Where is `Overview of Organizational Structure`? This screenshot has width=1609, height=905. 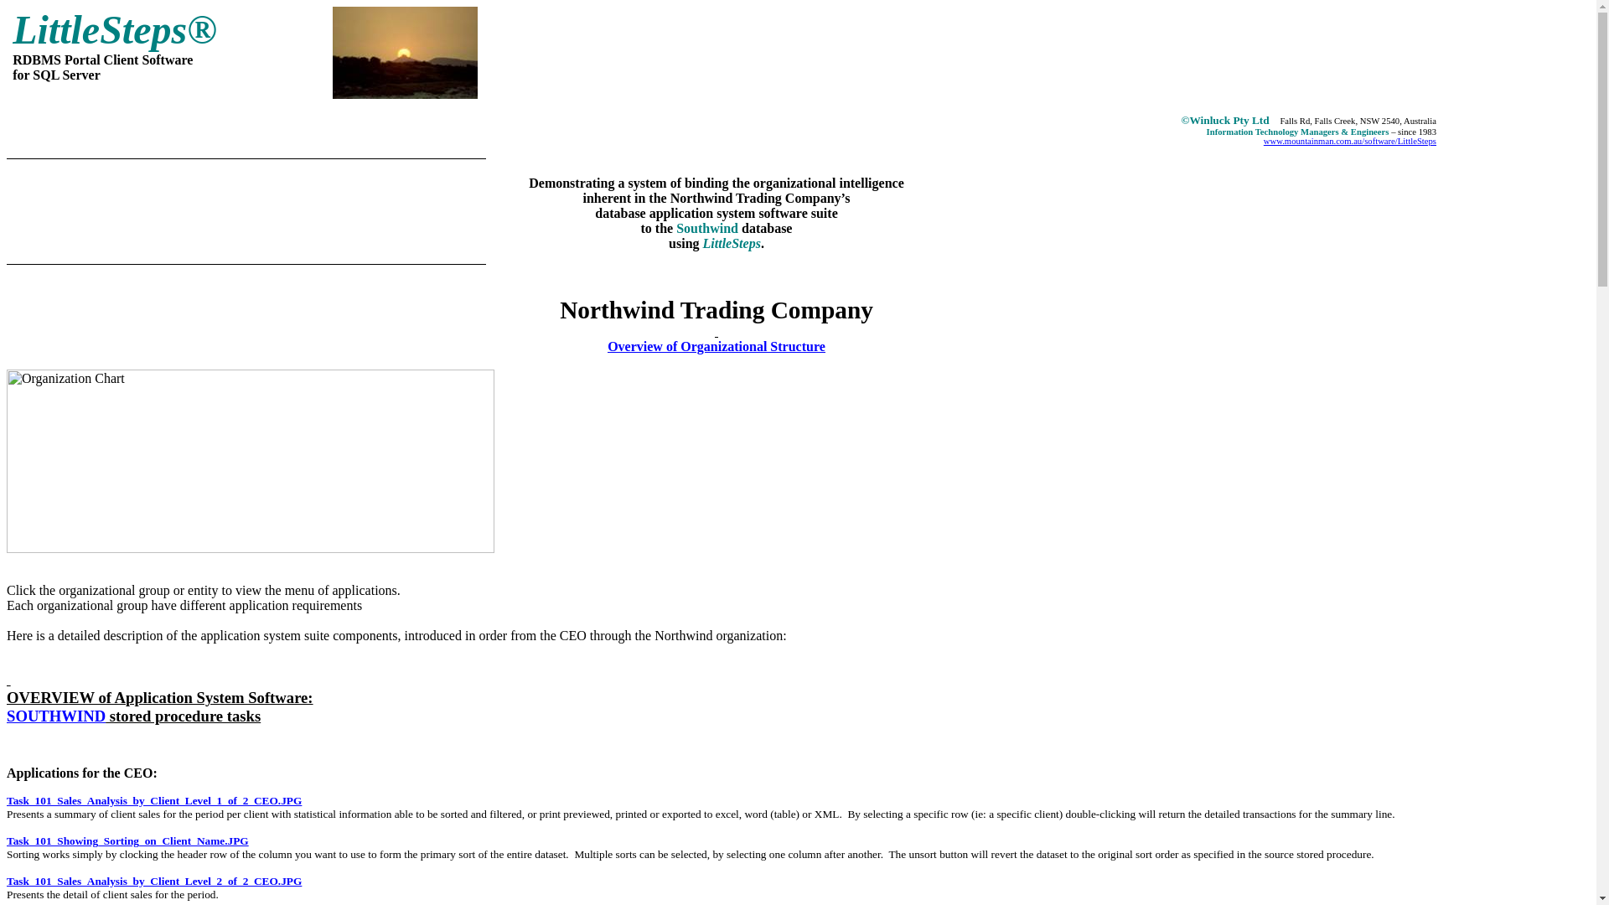 Overview of Organizational Structure is located at coordinates (717, 347).